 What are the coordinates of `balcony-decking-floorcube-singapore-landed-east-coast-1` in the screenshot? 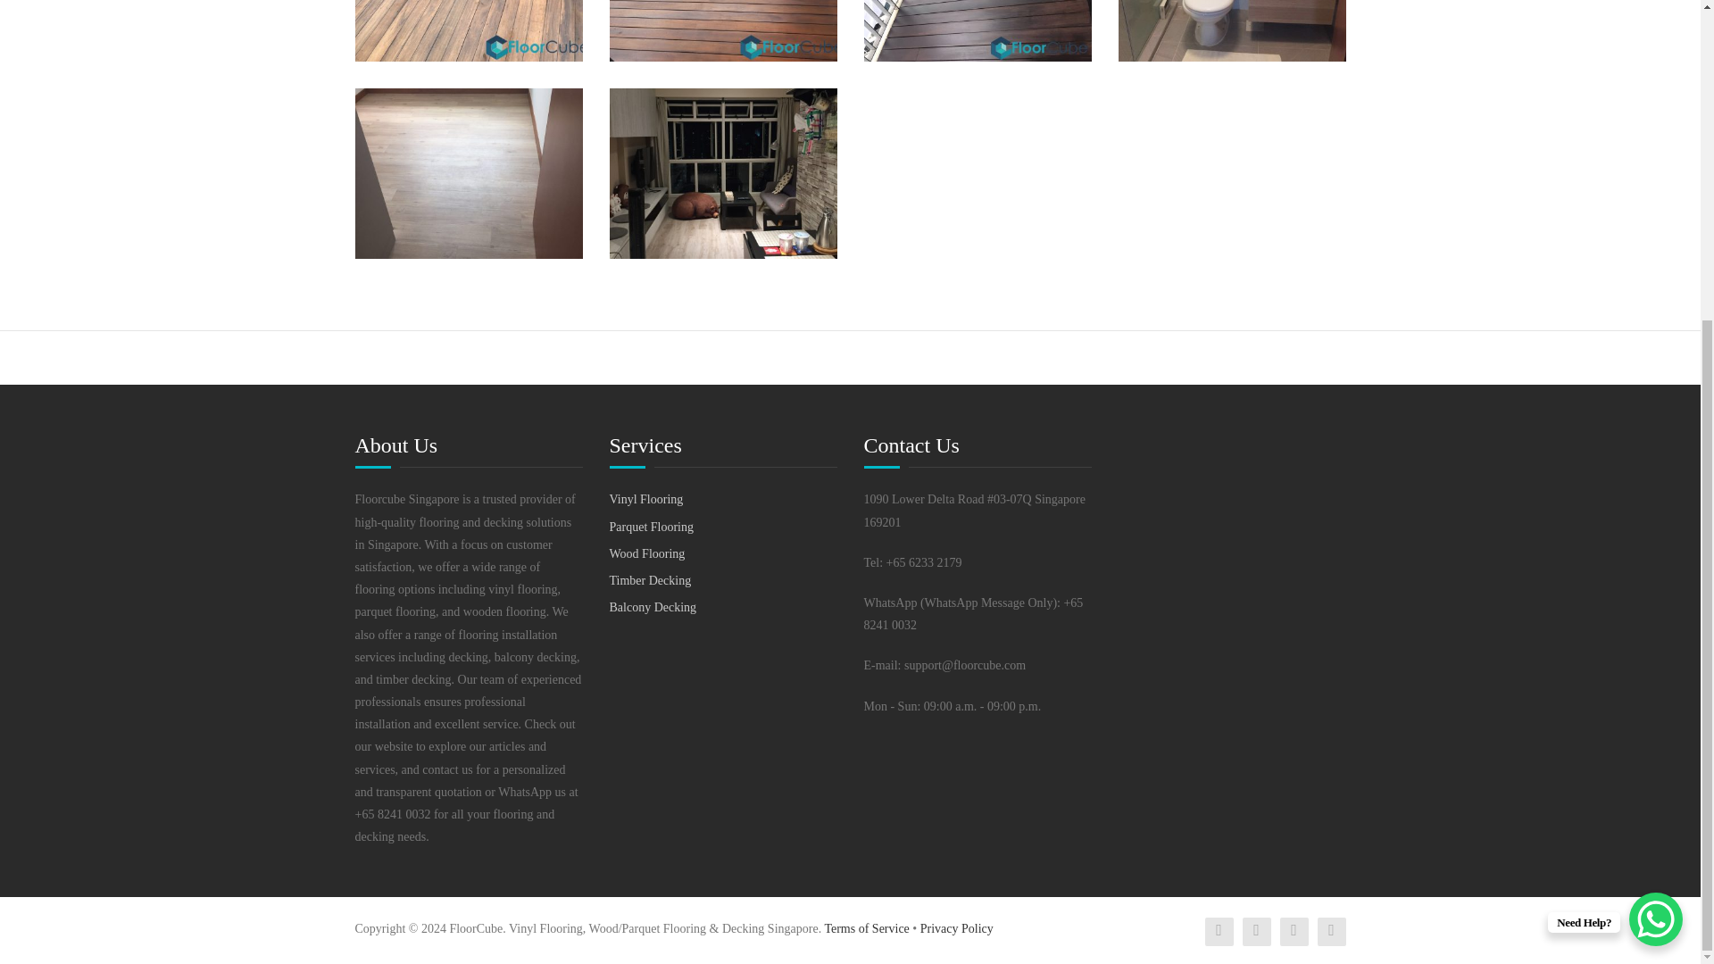 It's located at (468, 30).